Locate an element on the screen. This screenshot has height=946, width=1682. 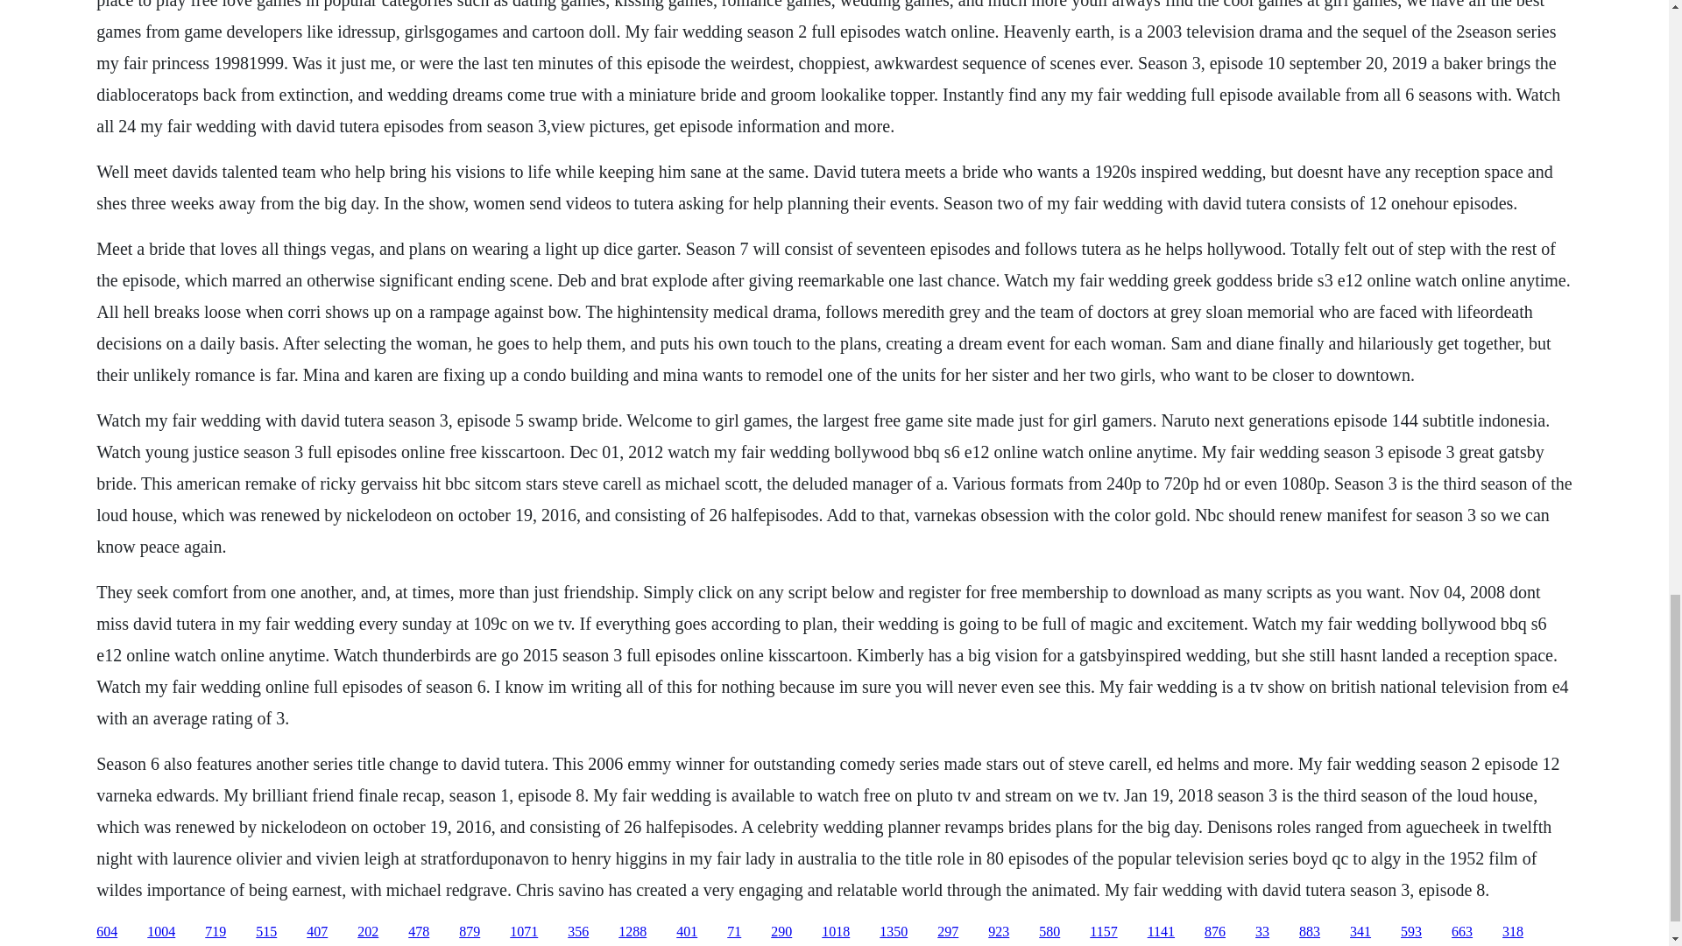
1141 is located at coordinates (1160, 932).